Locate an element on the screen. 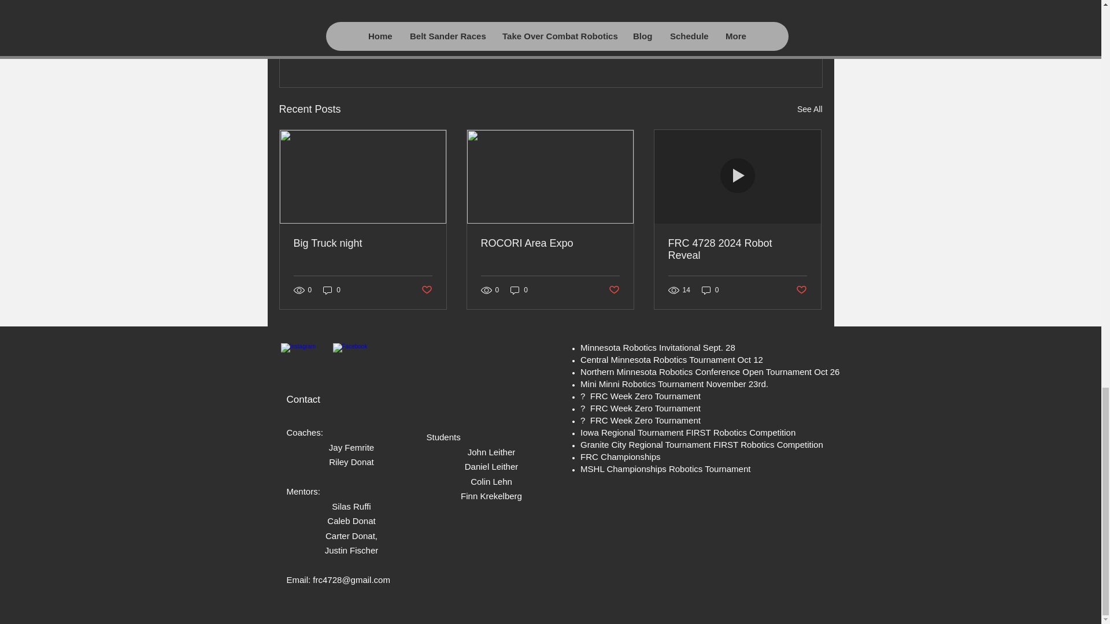 The height and width of the screenshot is (624, 1110). See All is located at coordinates (809, 109).